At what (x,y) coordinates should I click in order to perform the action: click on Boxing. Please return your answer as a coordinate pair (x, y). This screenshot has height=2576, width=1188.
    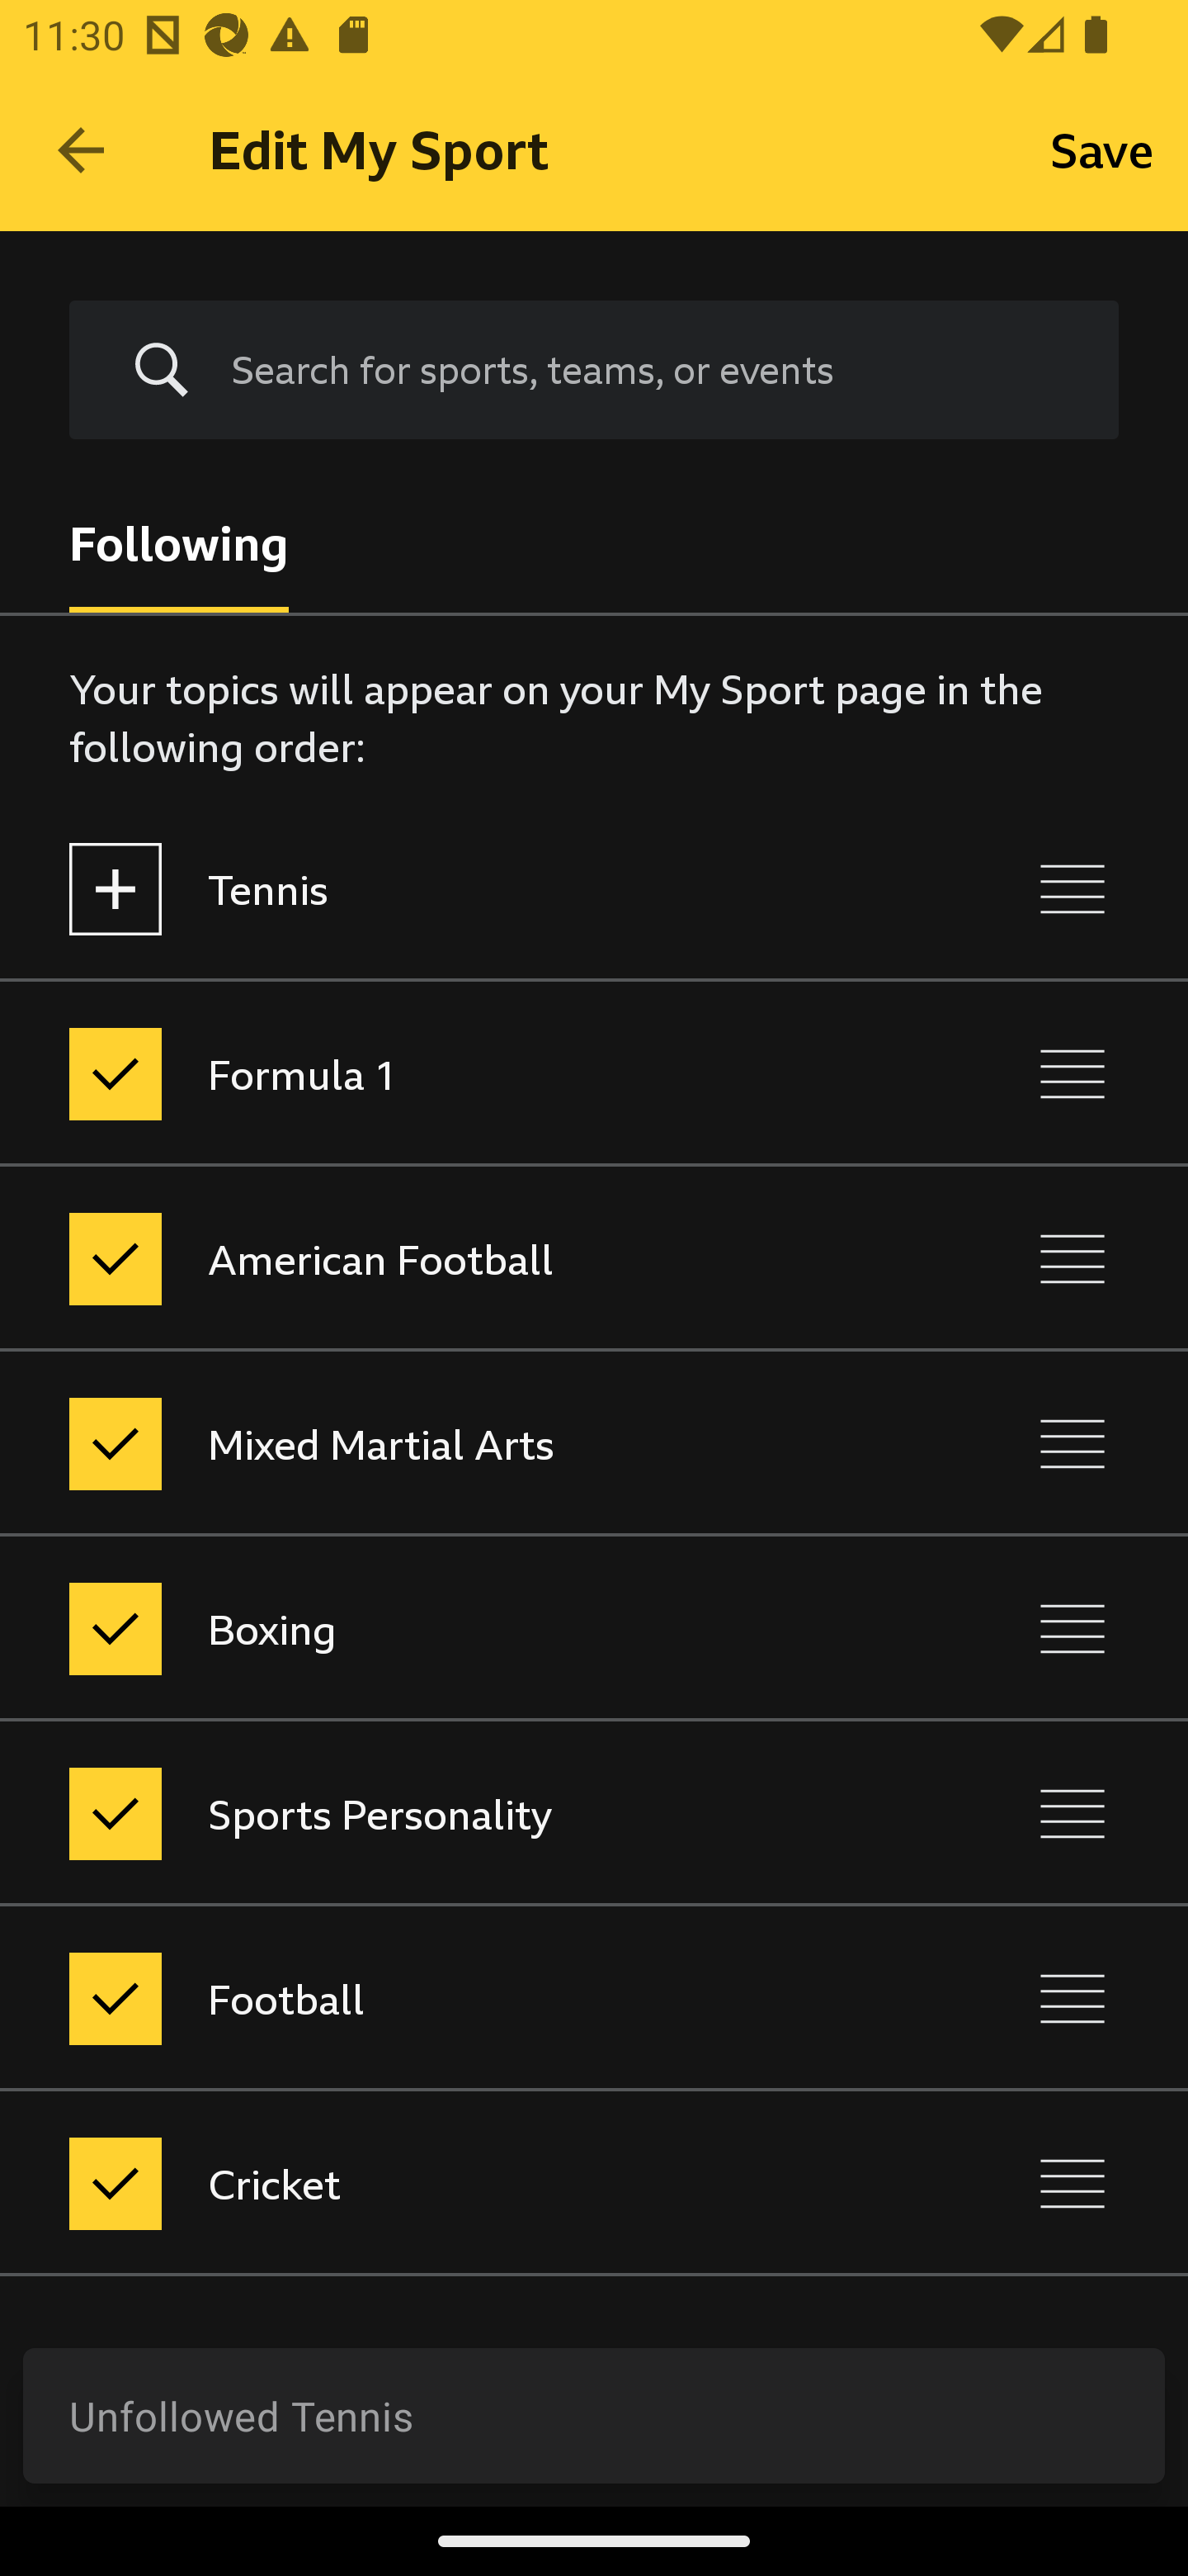
    Looking at the image, I should click on (455, 1628).